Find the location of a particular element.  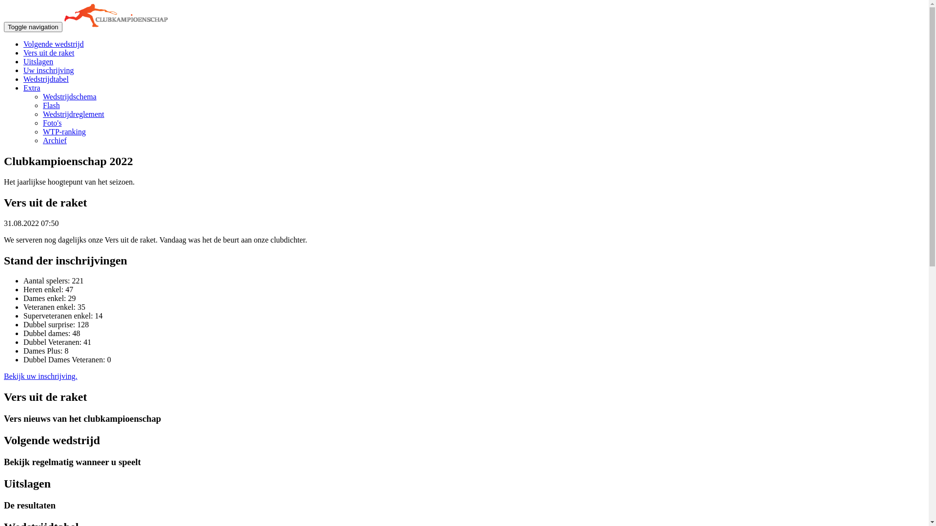

Volgende wedstrijd is located at coordinates (54, 44).